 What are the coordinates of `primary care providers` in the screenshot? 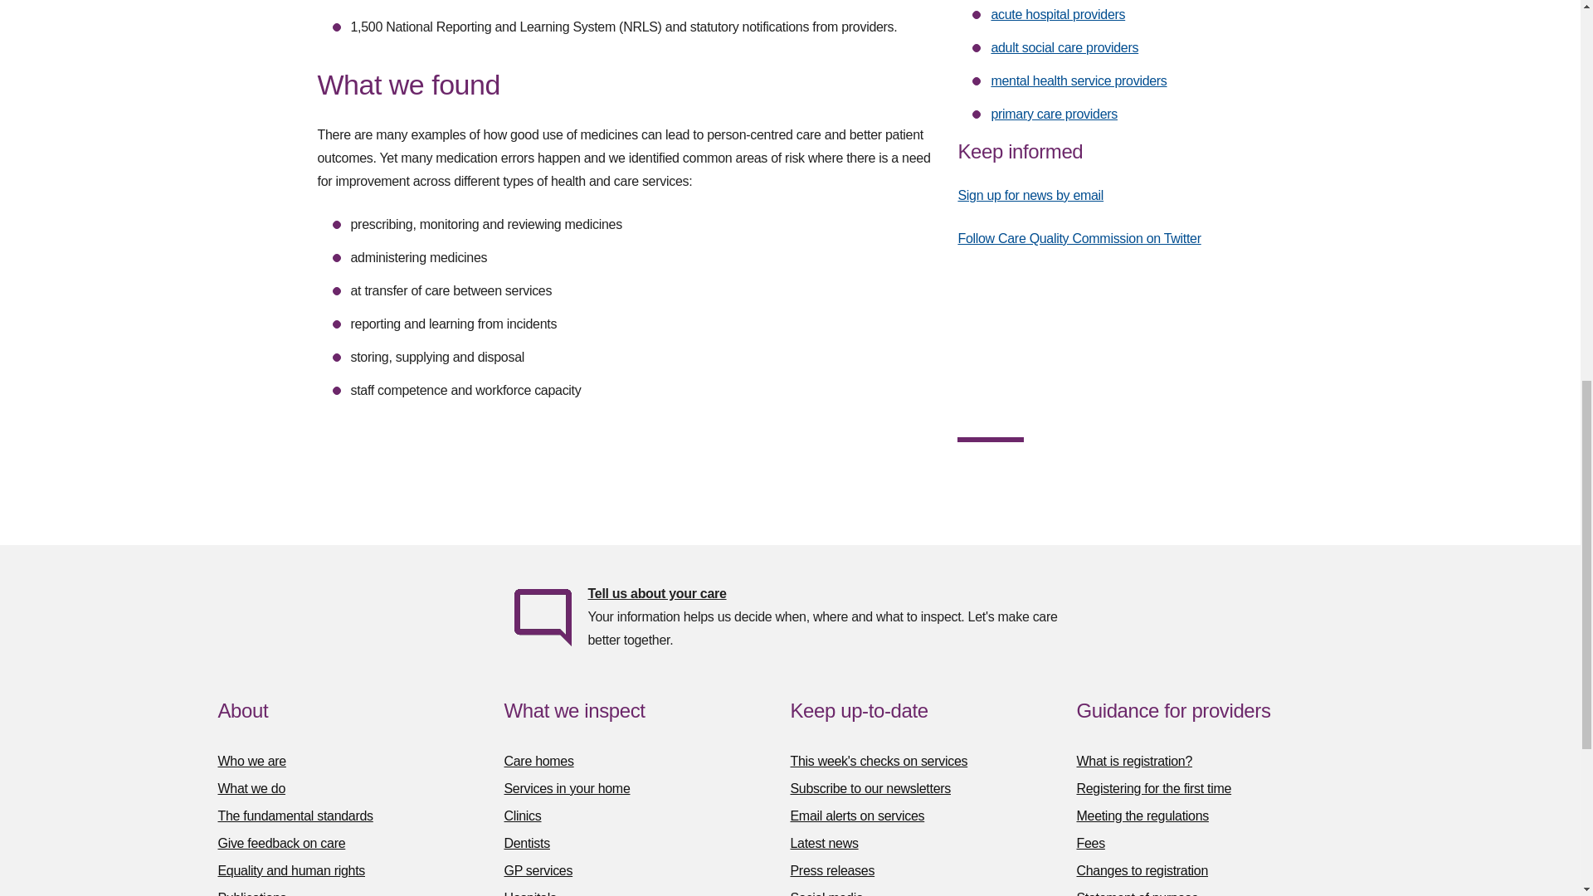 It's located at (1054, 113).